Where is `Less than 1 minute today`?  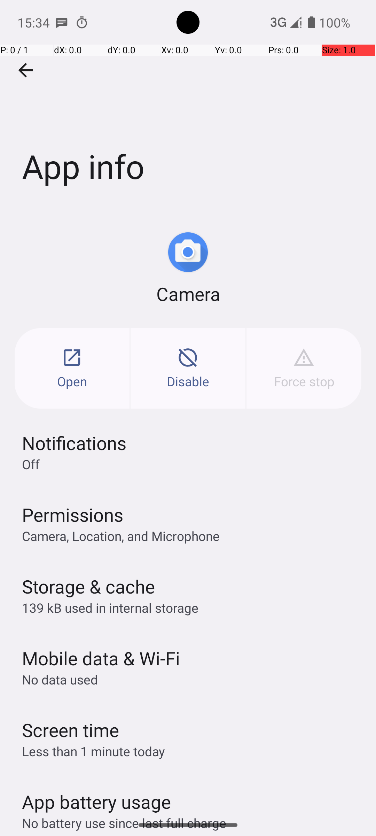 Less than 1 minute today is located at coordinates (94, 751).